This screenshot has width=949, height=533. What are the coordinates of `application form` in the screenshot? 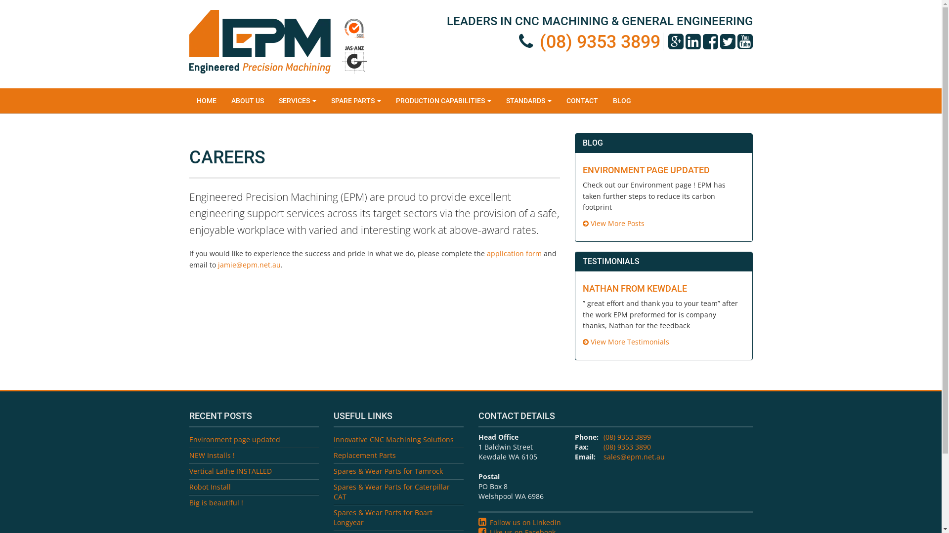 It's located at (514, 254).